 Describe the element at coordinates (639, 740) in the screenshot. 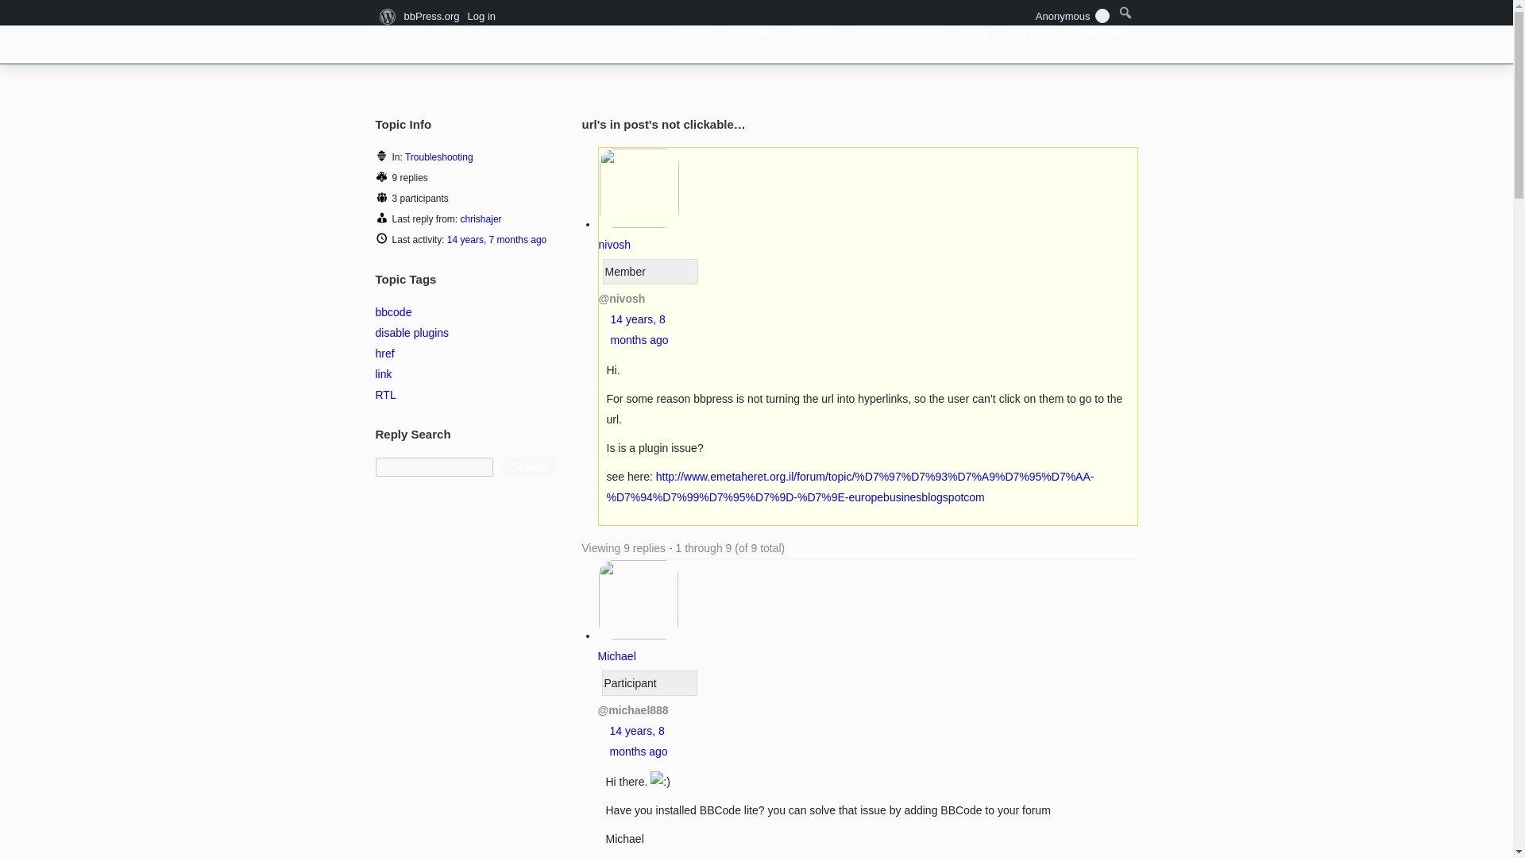

I see `14 years, 8 months ago` at that location.